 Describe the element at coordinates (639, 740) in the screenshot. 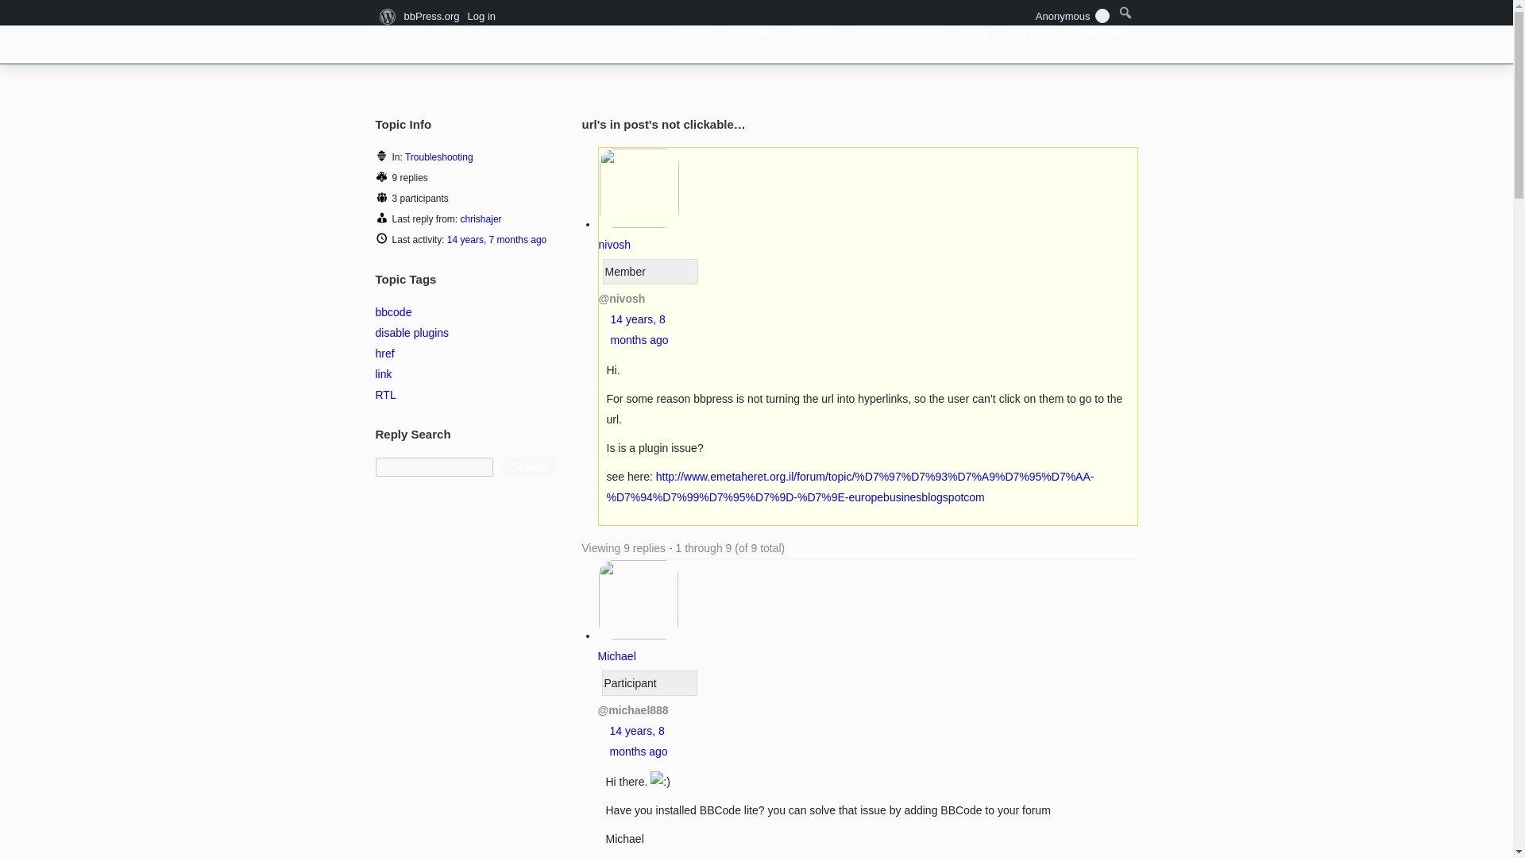

I see `14 years, 8 months ago` at that location.